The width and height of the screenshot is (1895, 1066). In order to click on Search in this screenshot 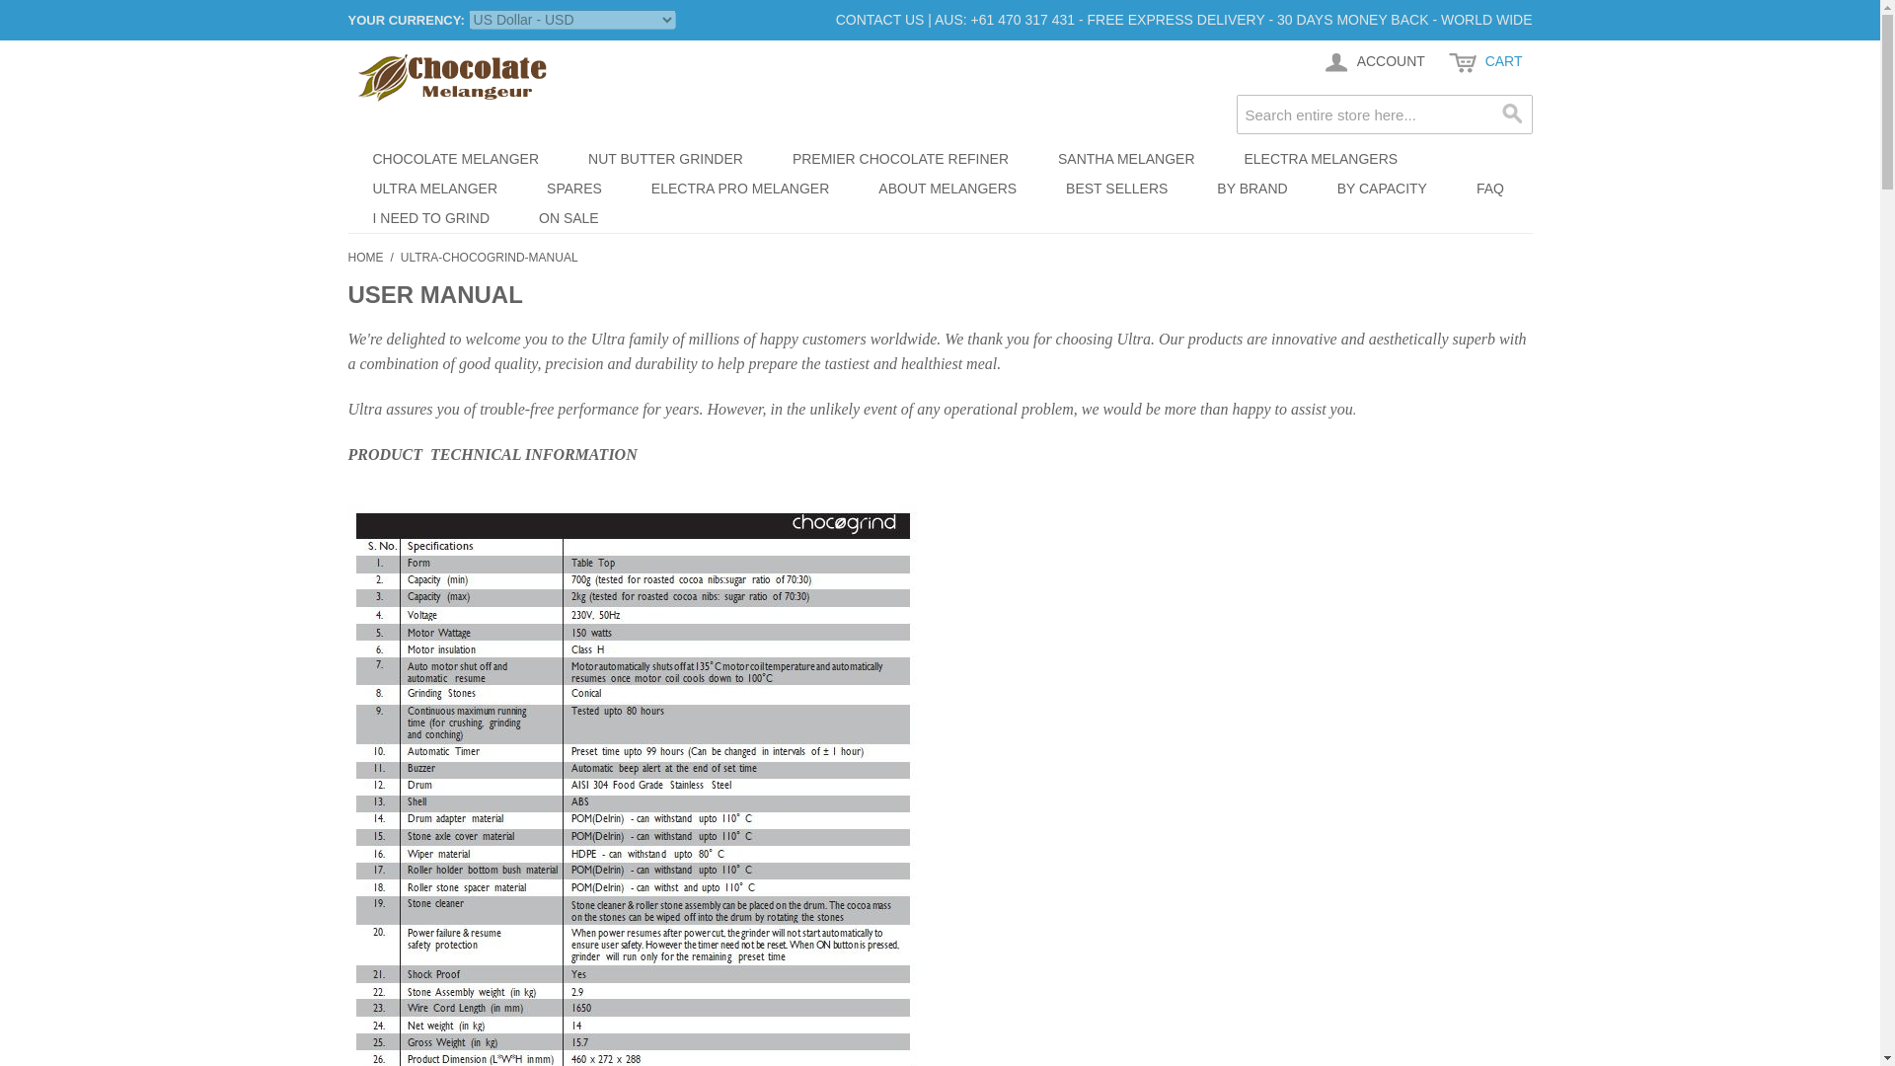, I will do `click(1512, 114)`.